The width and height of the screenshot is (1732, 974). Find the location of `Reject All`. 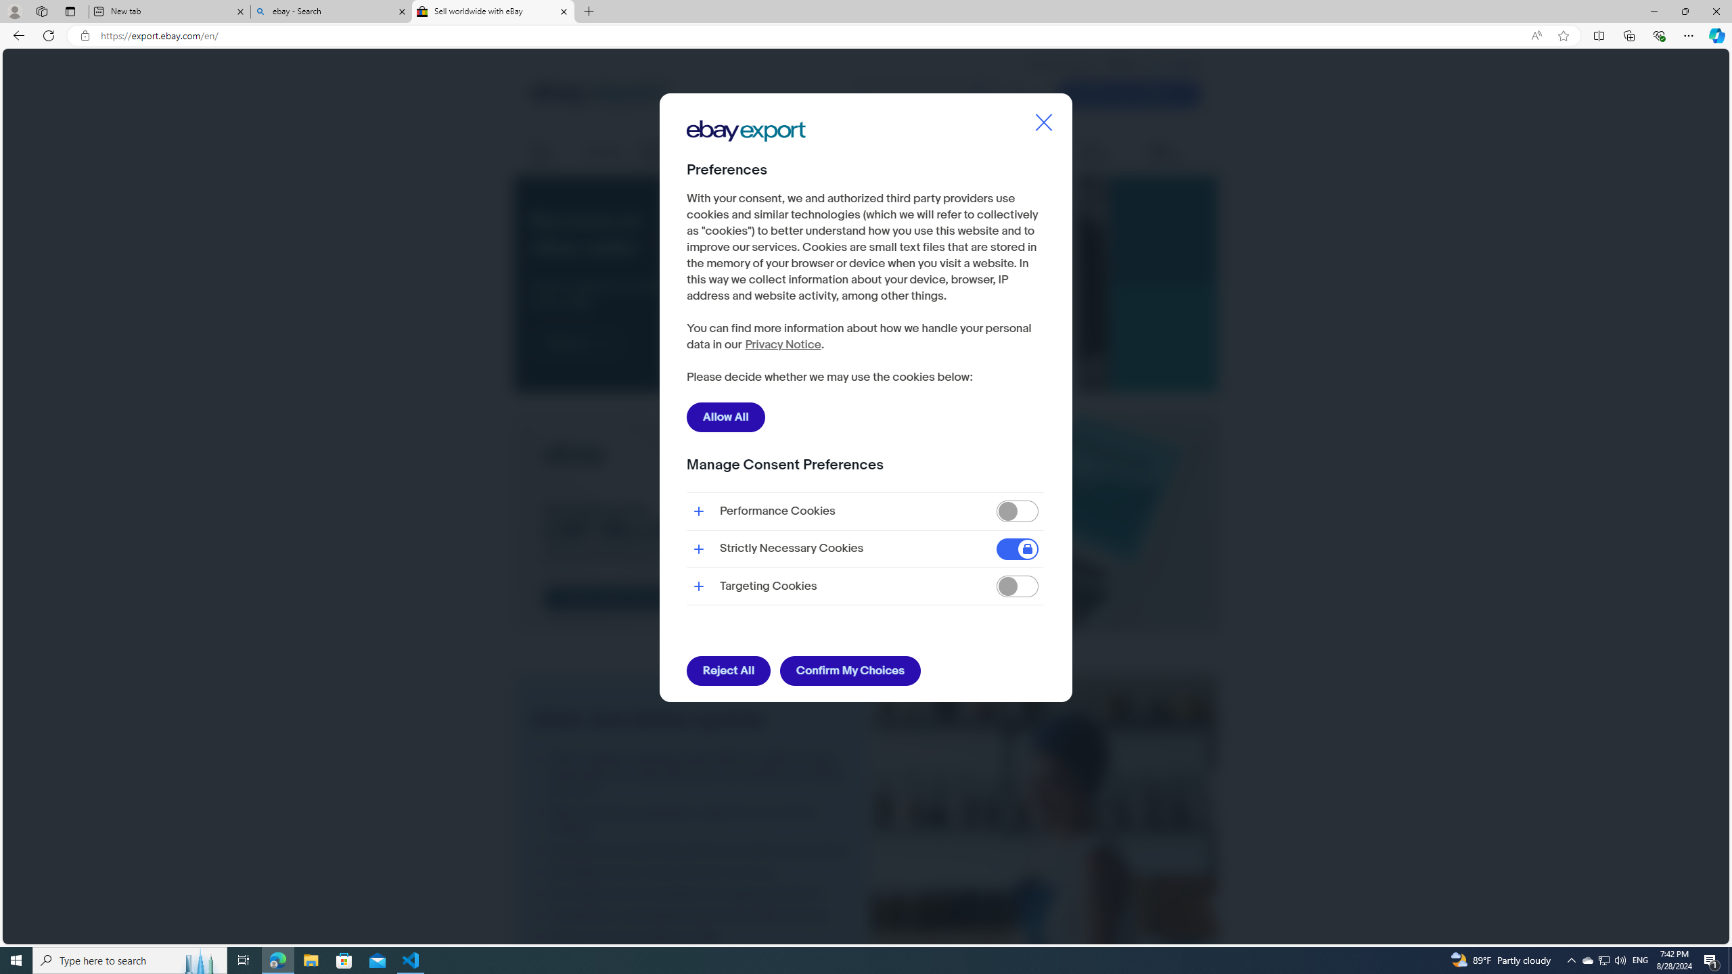

Reject All is located at coordinates (728, 671).